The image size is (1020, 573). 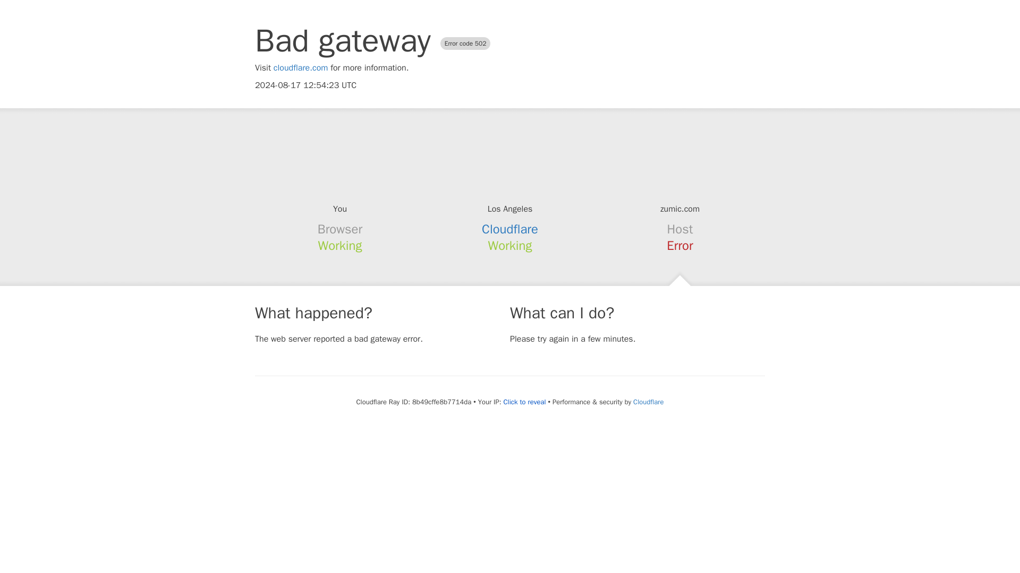 What do you see at coordinates (301, 68) in the screenshot?
I see `cloudflare.com` at bounding box center [301, 68].